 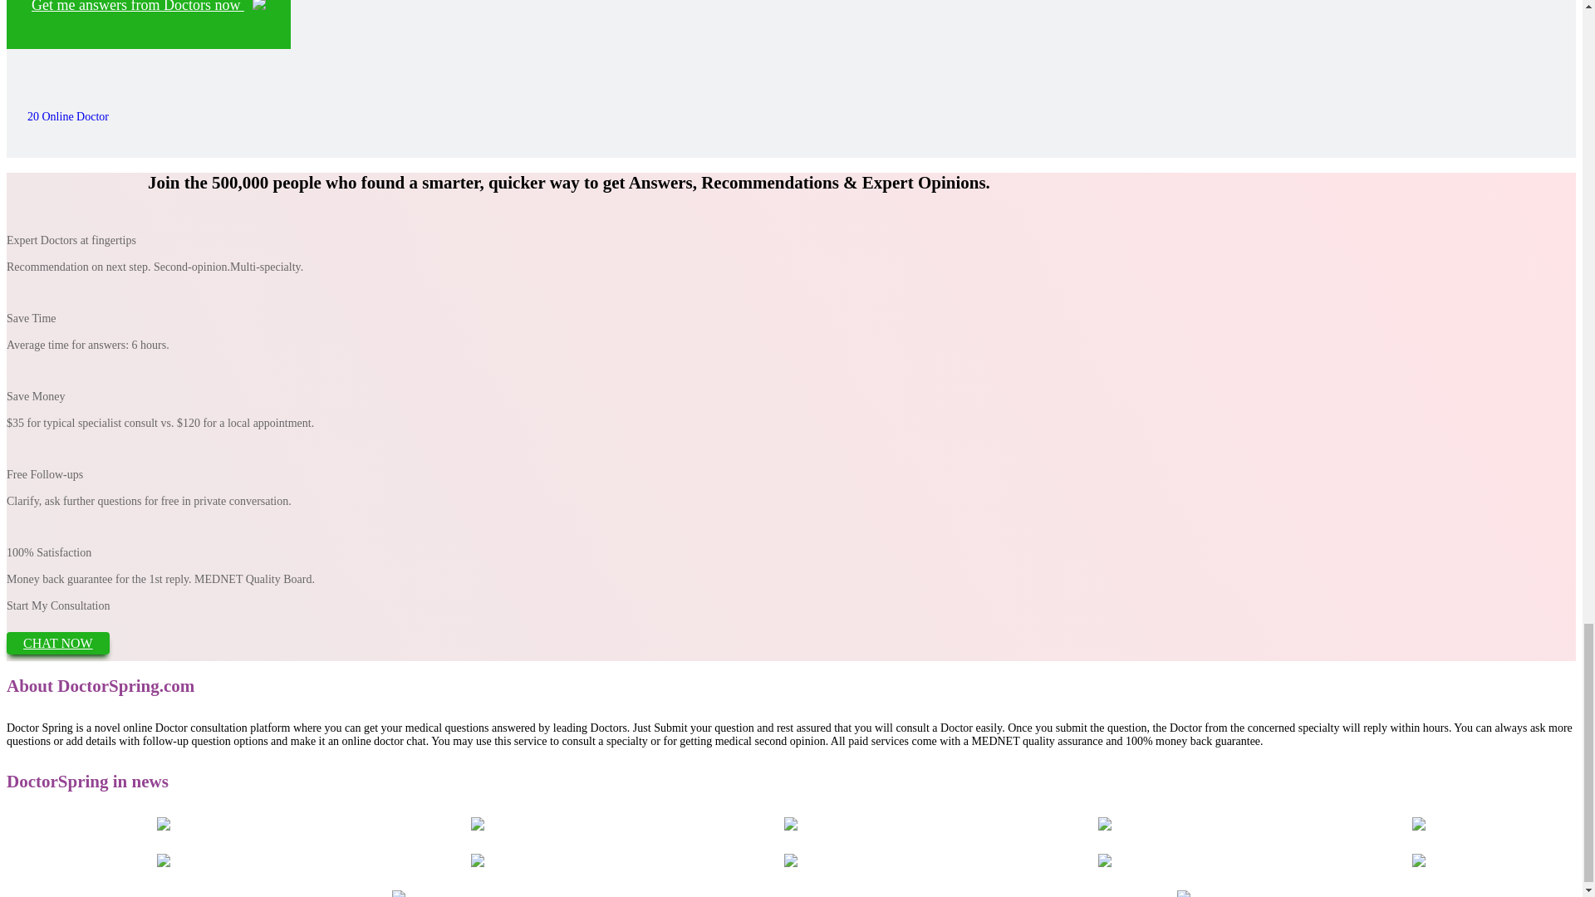 What do you see at coordinates (148, 25) in the screenshot?
I see `Get me answers from Doctors now` at bounding box center [148, 25].